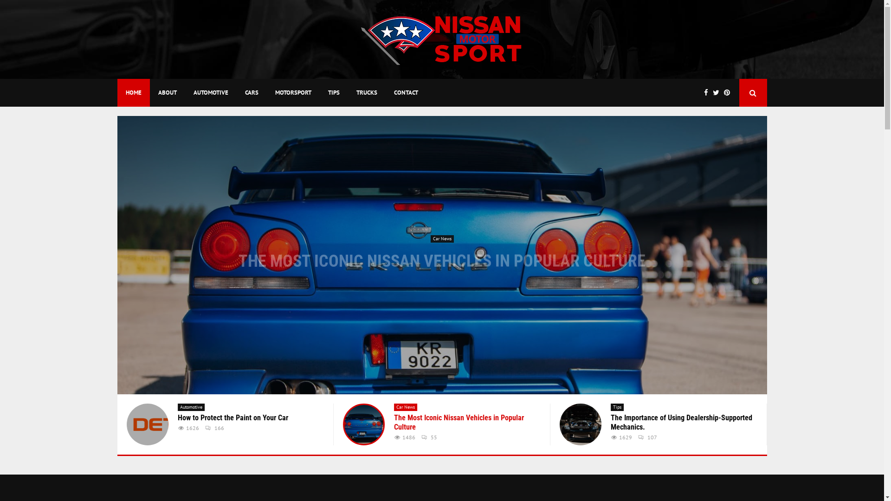  I want to click on 92 comments, so click(466, 272).